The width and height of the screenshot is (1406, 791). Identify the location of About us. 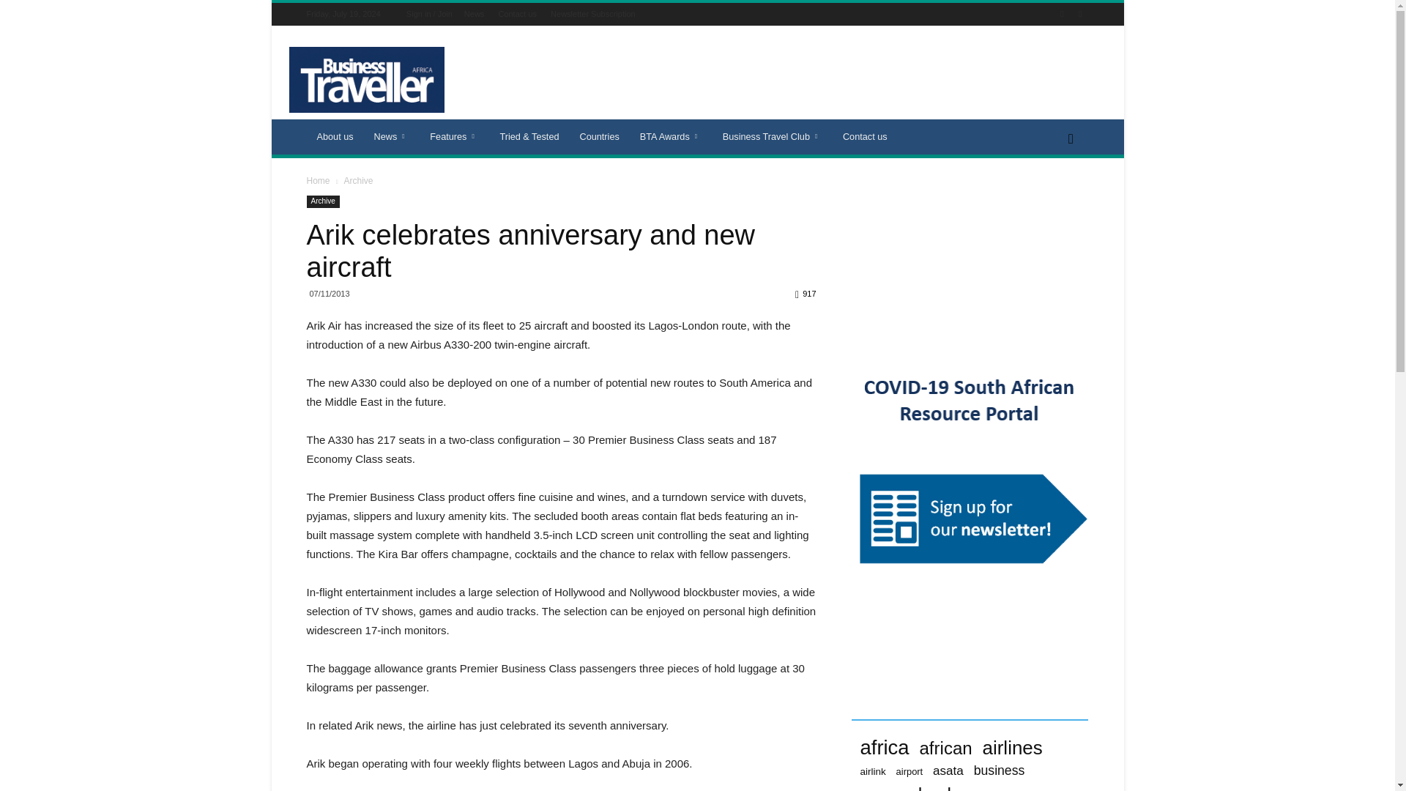
(334, 136).